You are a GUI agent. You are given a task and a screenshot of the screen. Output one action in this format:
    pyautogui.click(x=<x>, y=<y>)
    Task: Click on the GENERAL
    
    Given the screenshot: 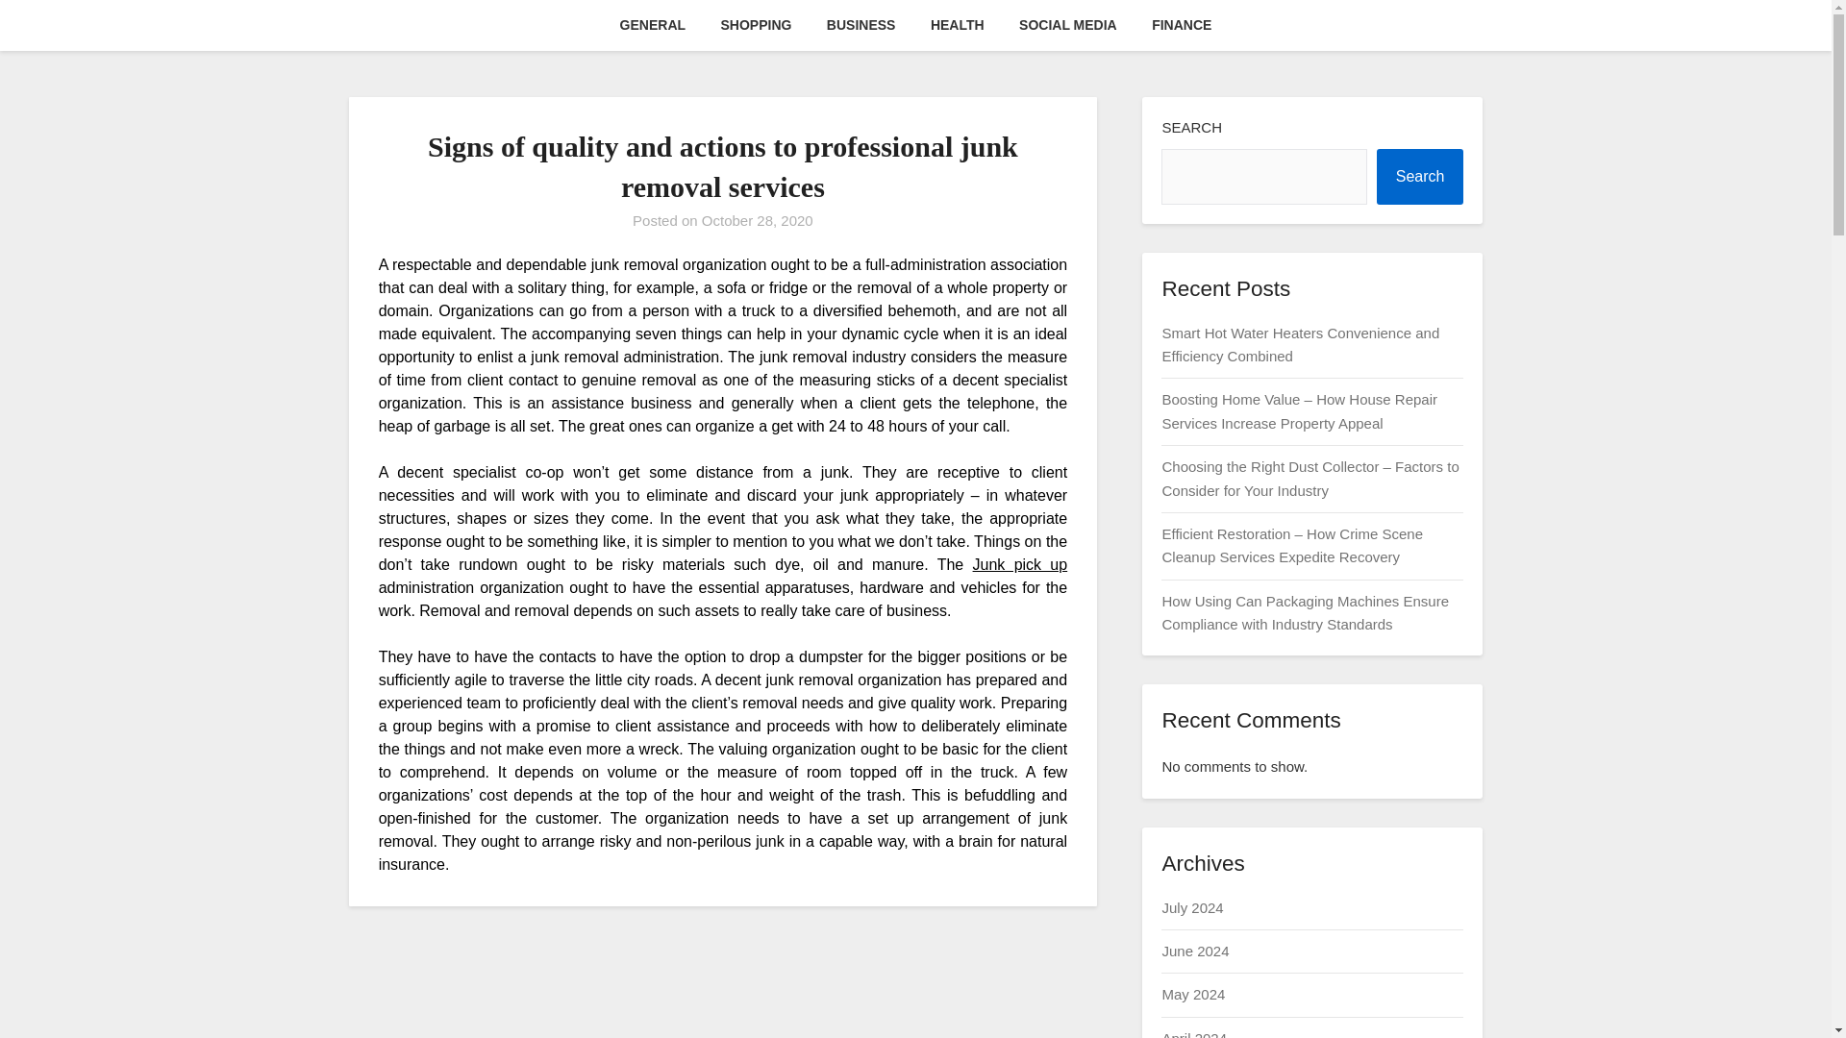 What is the action you would take?
    pyautogui.click(x=653, y=25)
    